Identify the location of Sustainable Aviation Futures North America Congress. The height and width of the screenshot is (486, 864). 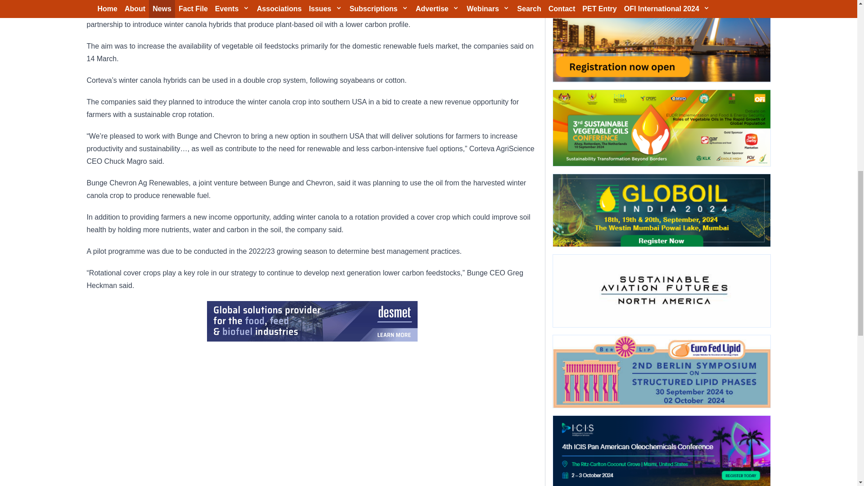
(661, 291).